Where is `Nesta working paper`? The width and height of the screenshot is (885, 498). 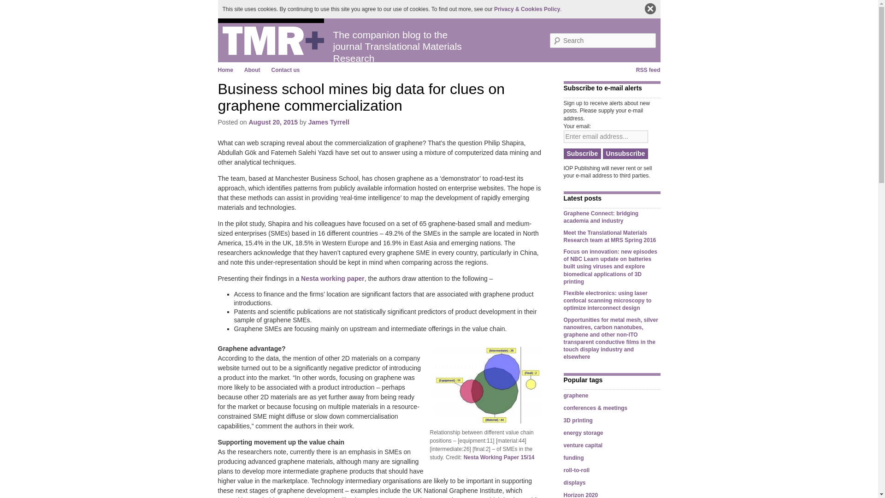
Nesta working paper is located at coordinates (333, 279).